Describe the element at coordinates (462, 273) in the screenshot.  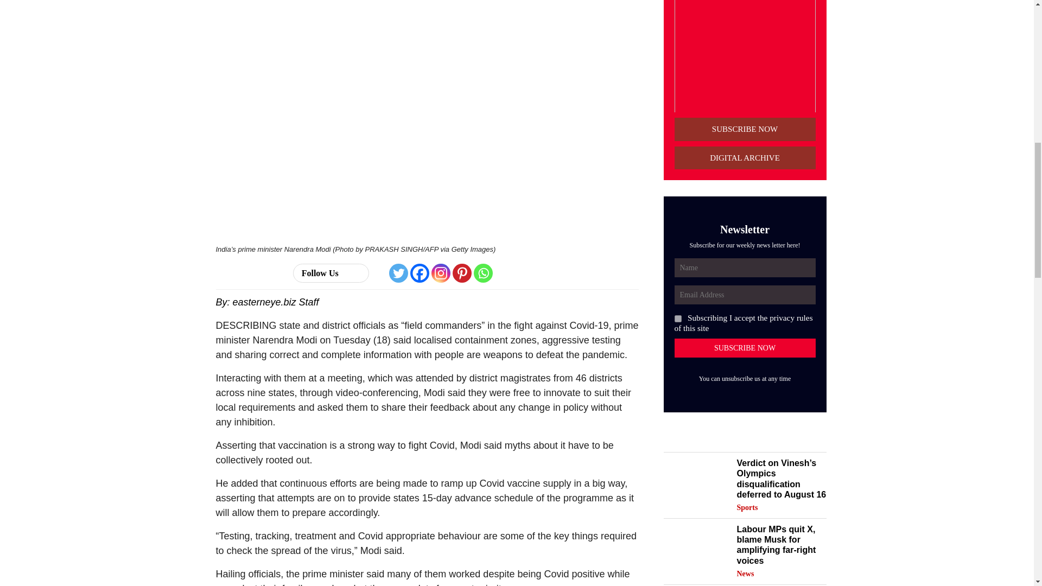
I see `Pinterest` at that location.